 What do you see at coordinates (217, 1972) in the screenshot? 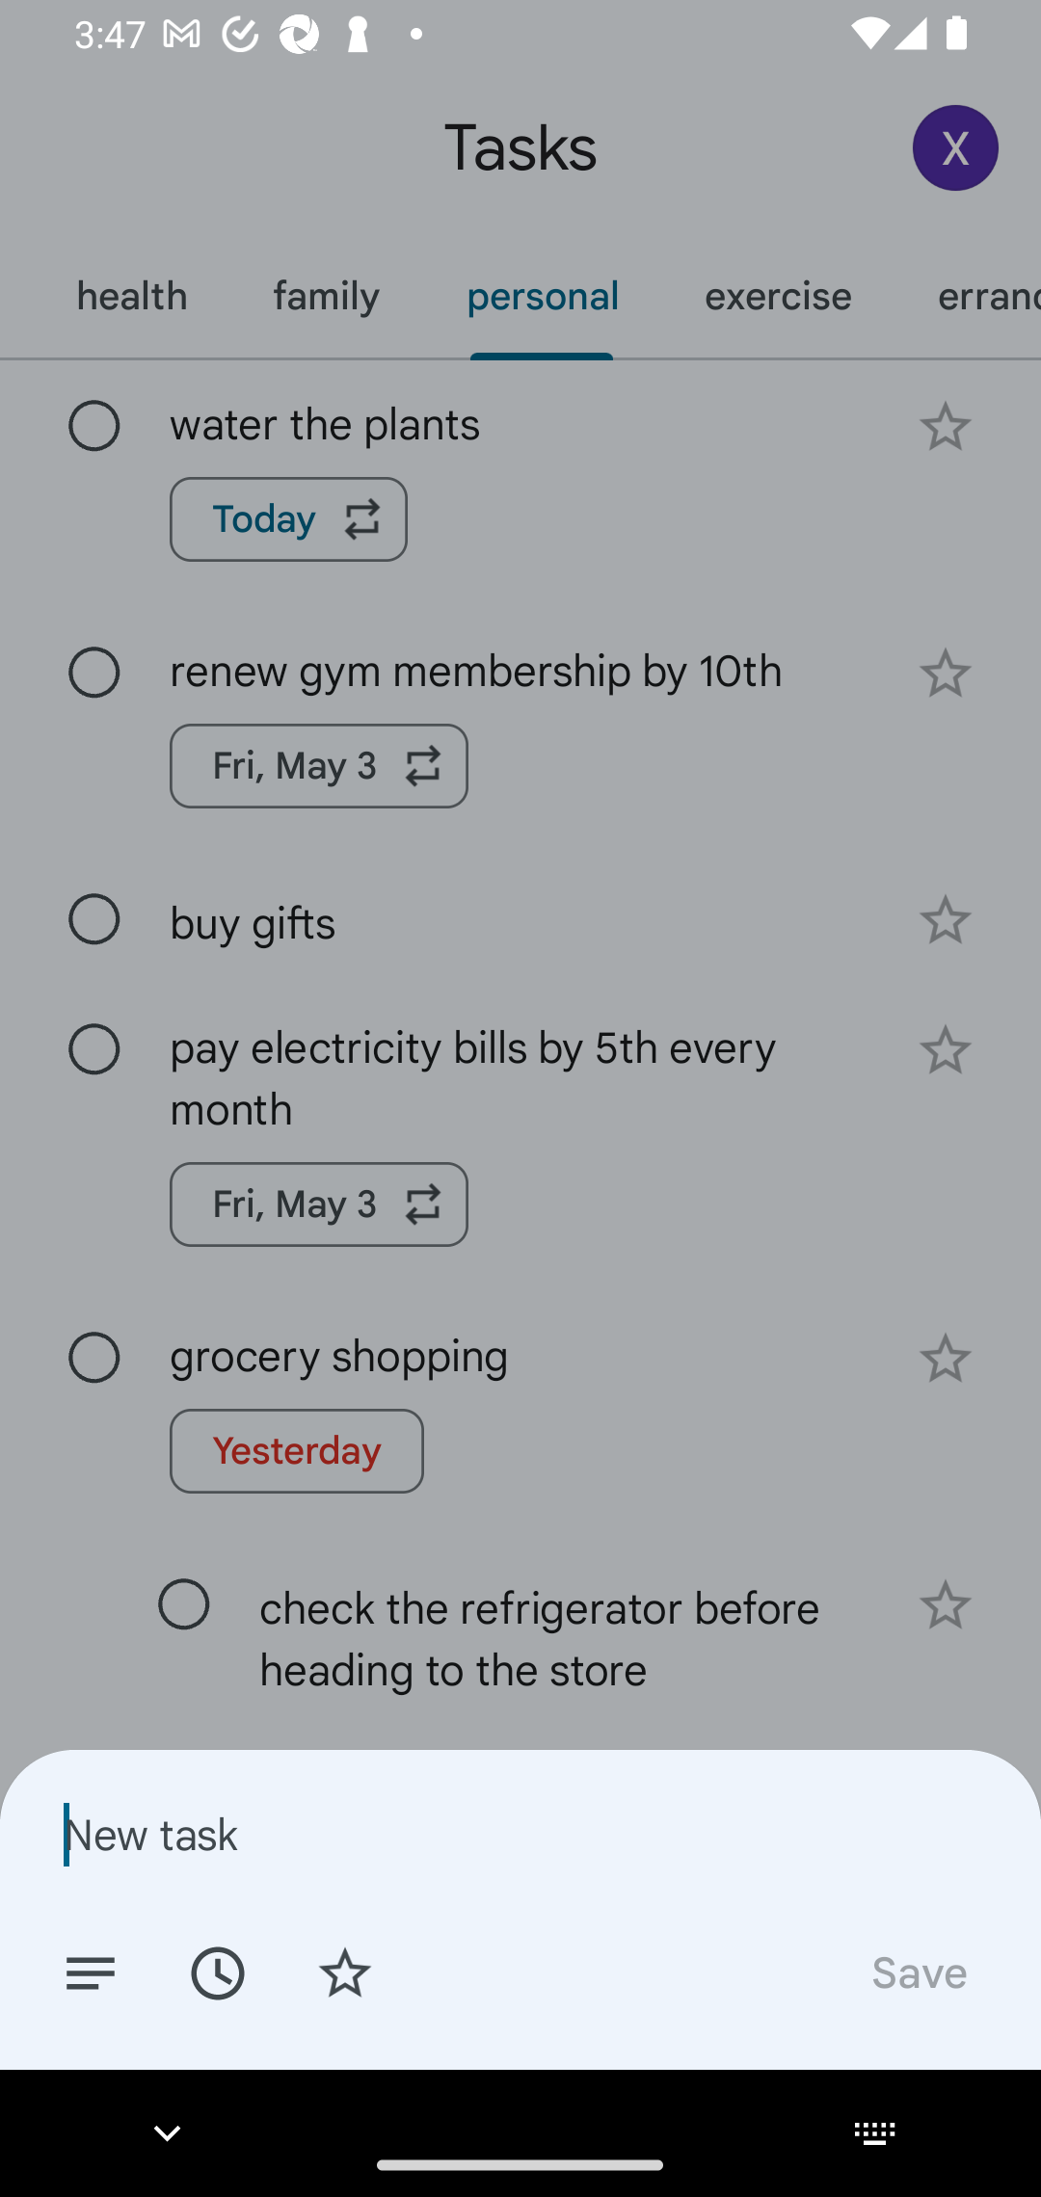
I see `Set date/time` at bounding box center [217, 1972].